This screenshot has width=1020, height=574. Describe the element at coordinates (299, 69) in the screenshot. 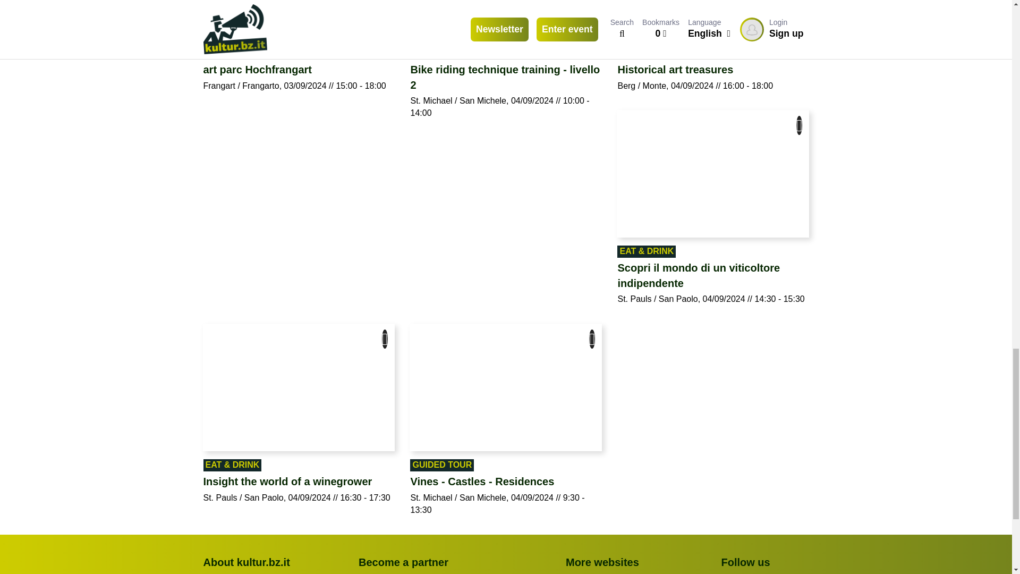

I see `art parc Hochfrangart` at that location.